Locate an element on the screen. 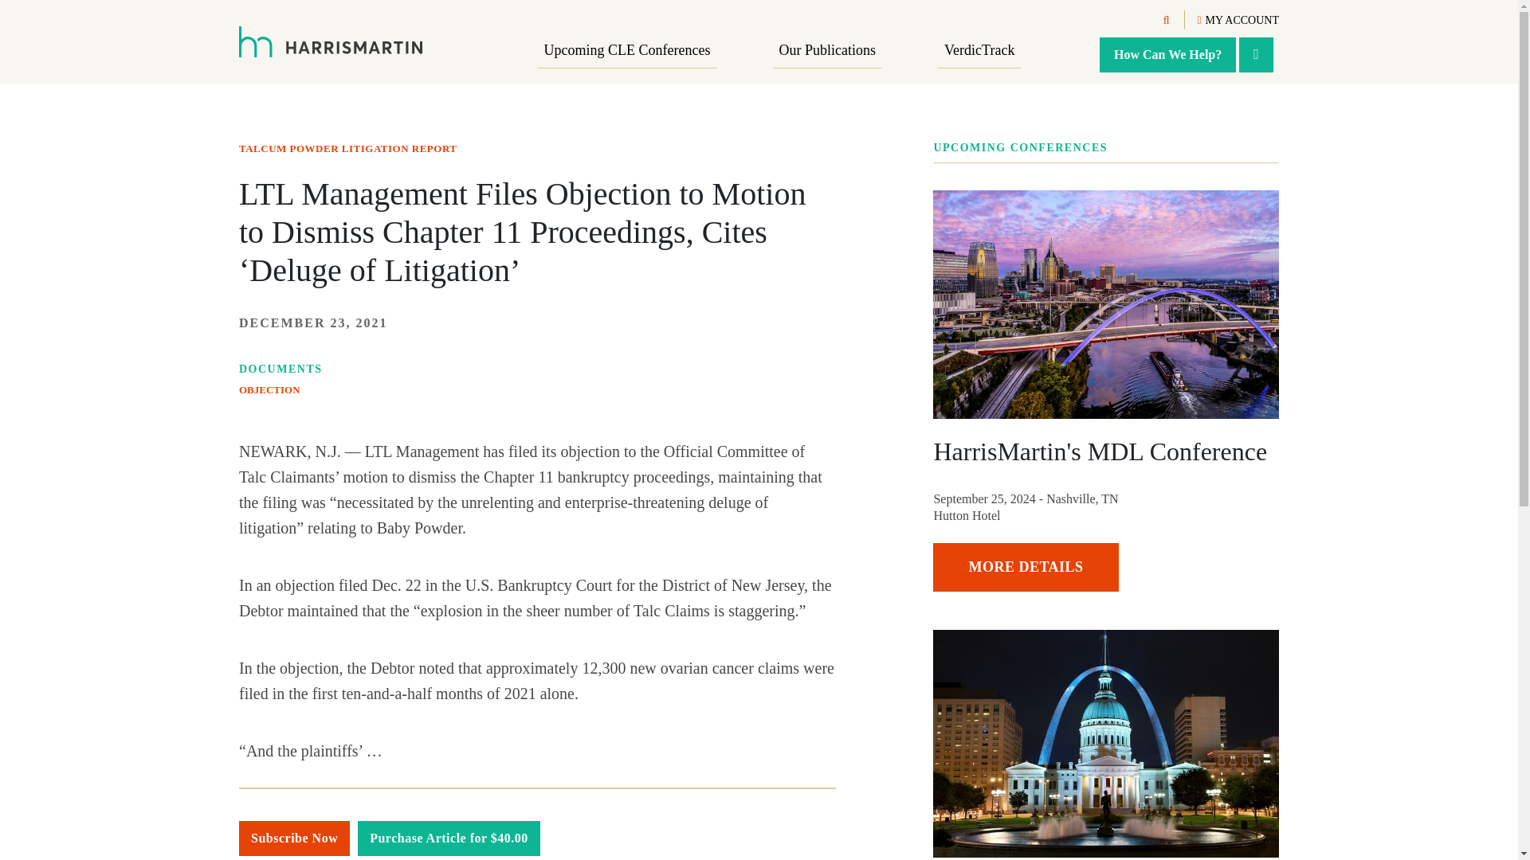  VerdicTrack is located at coordinates (979, 51).